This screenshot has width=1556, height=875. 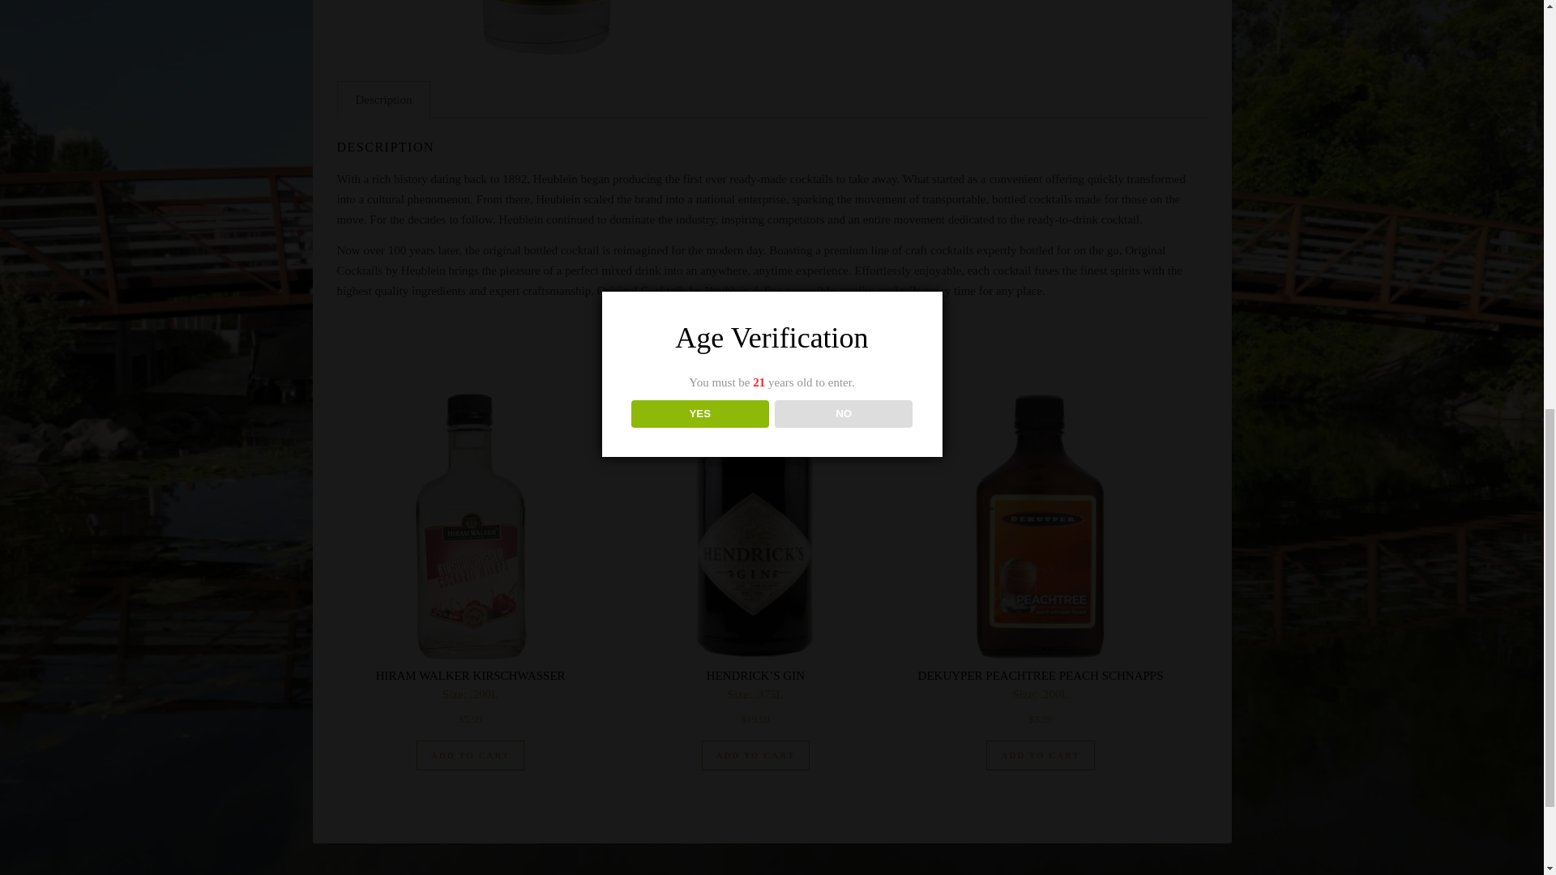 I want to click on ADD TO CART, so click(x=471, y=755).